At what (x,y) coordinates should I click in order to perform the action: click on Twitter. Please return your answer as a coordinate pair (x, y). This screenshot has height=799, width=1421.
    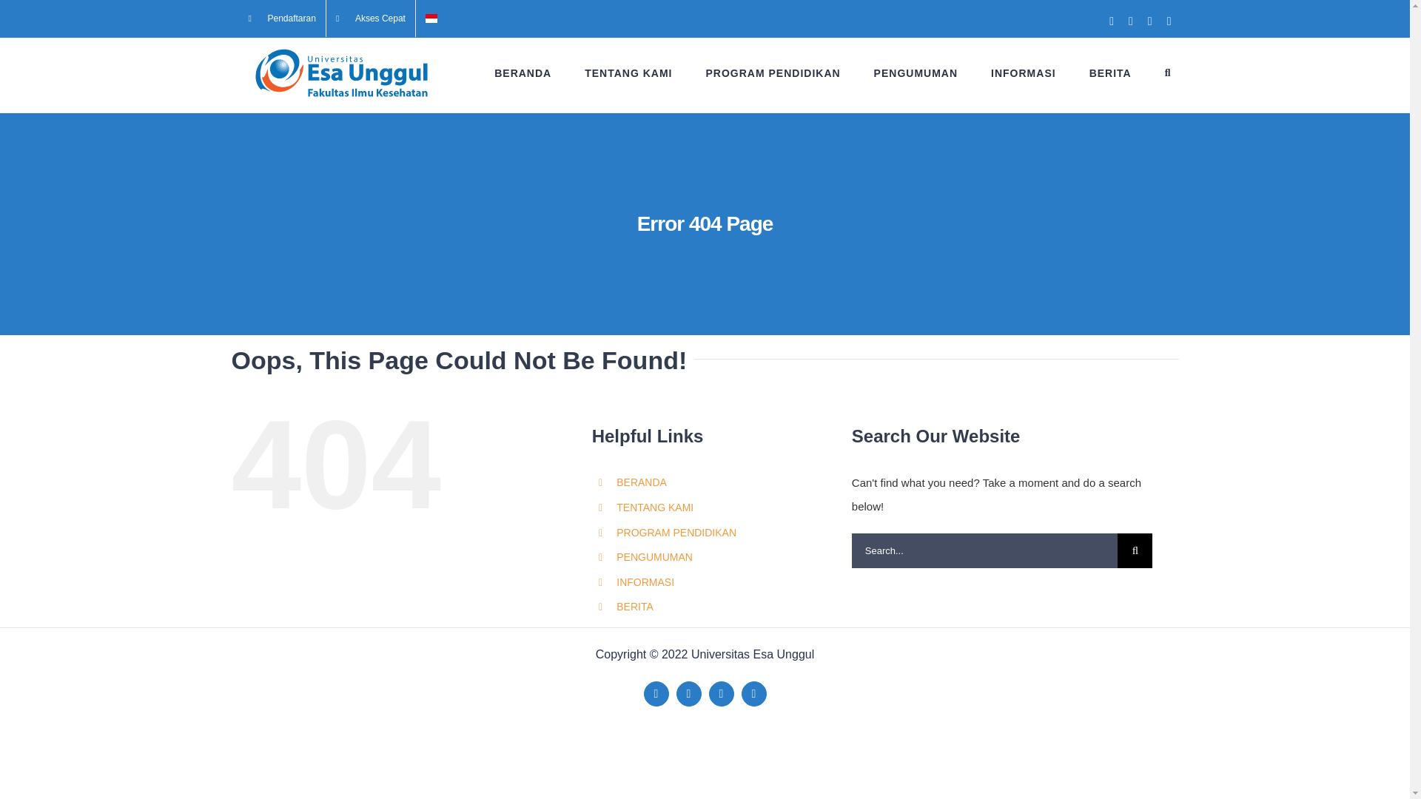
    Looking at the image, I should click on (688, 694).